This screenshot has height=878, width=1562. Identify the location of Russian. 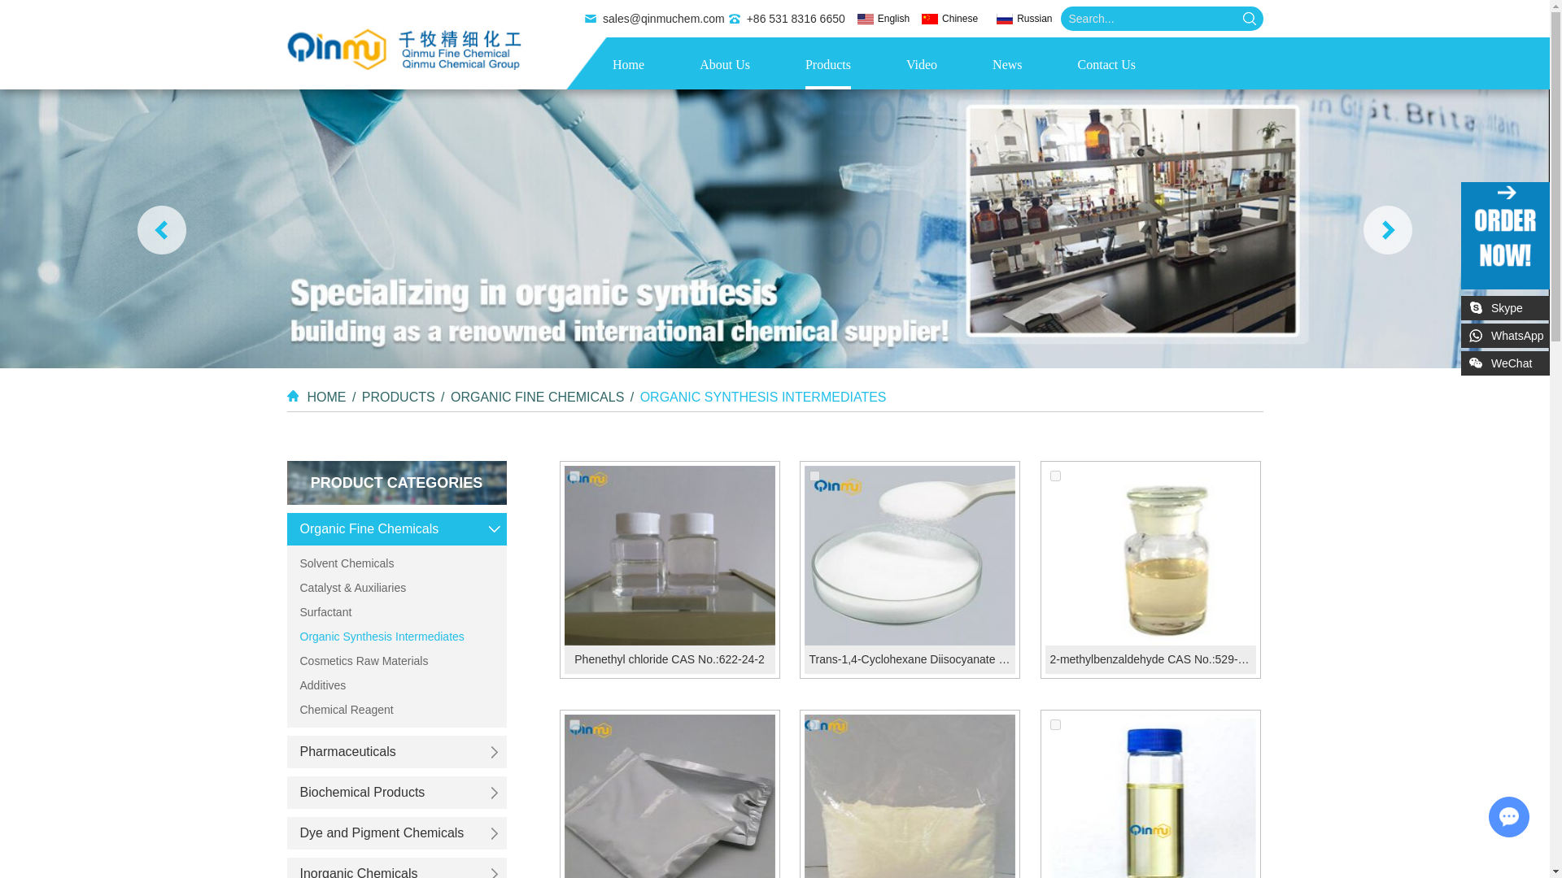
(1033, 19).